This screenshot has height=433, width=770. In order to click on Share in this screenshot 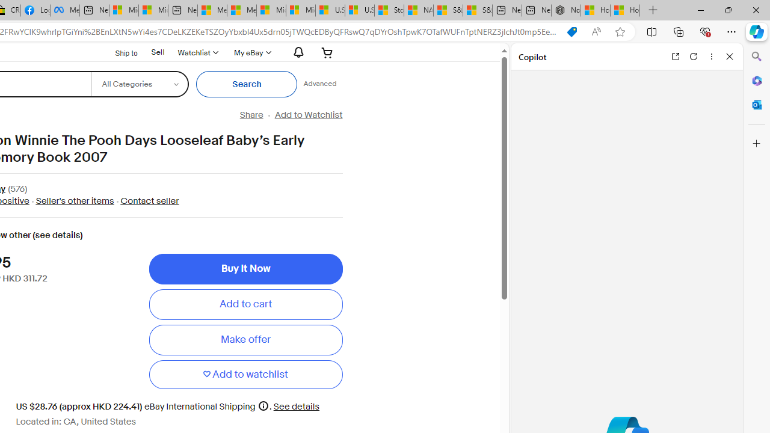, I will do `click(251, 115)`.